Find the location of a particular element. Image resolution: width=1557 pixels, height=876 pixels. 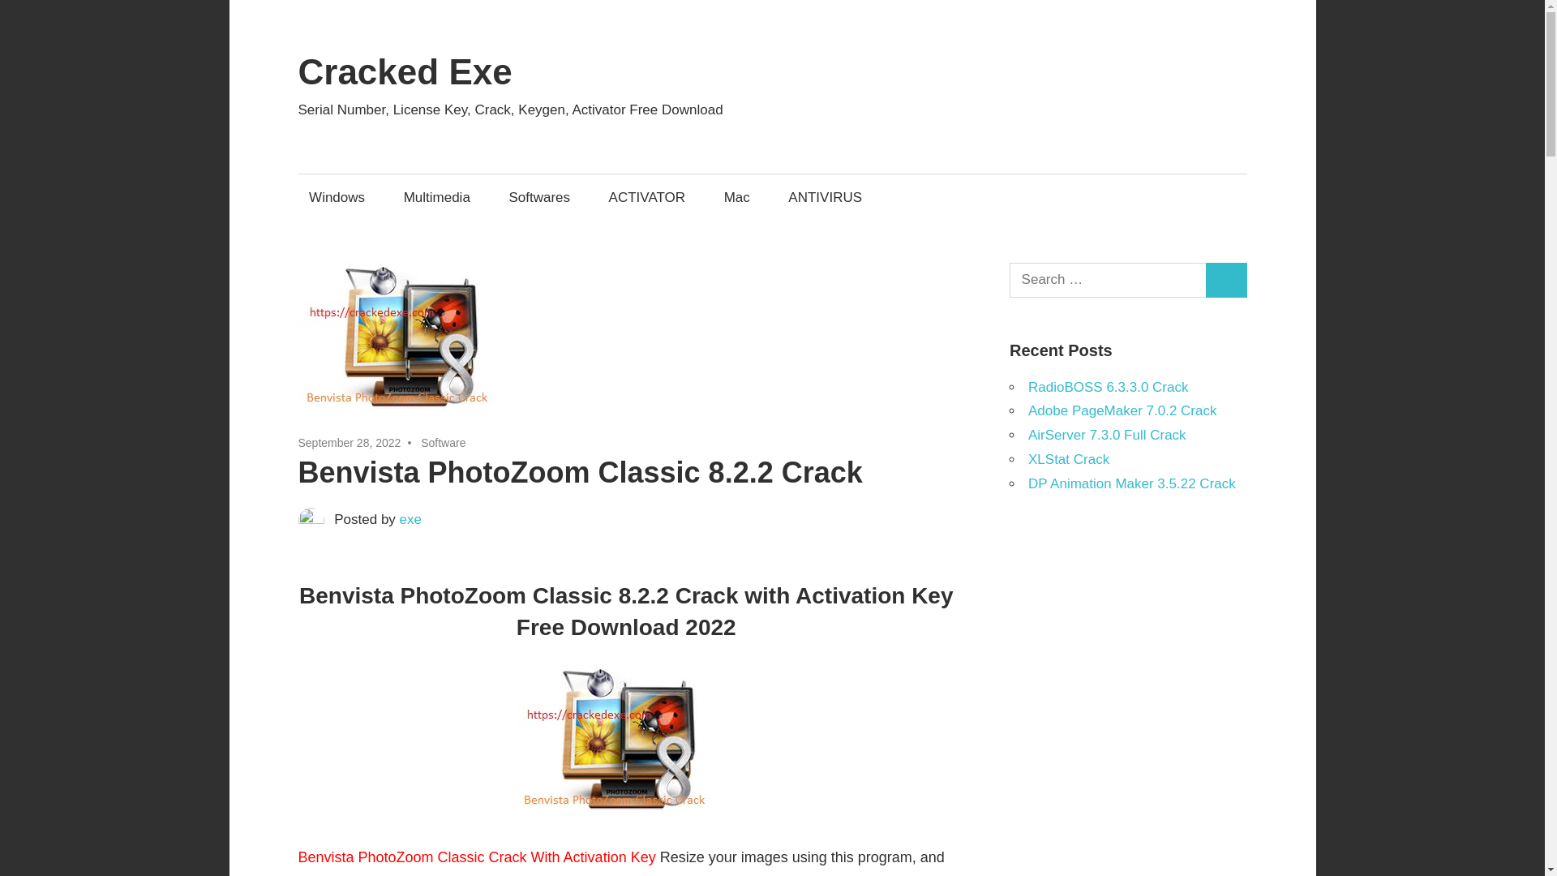

8:18 am is located at coordinates (350, 443).